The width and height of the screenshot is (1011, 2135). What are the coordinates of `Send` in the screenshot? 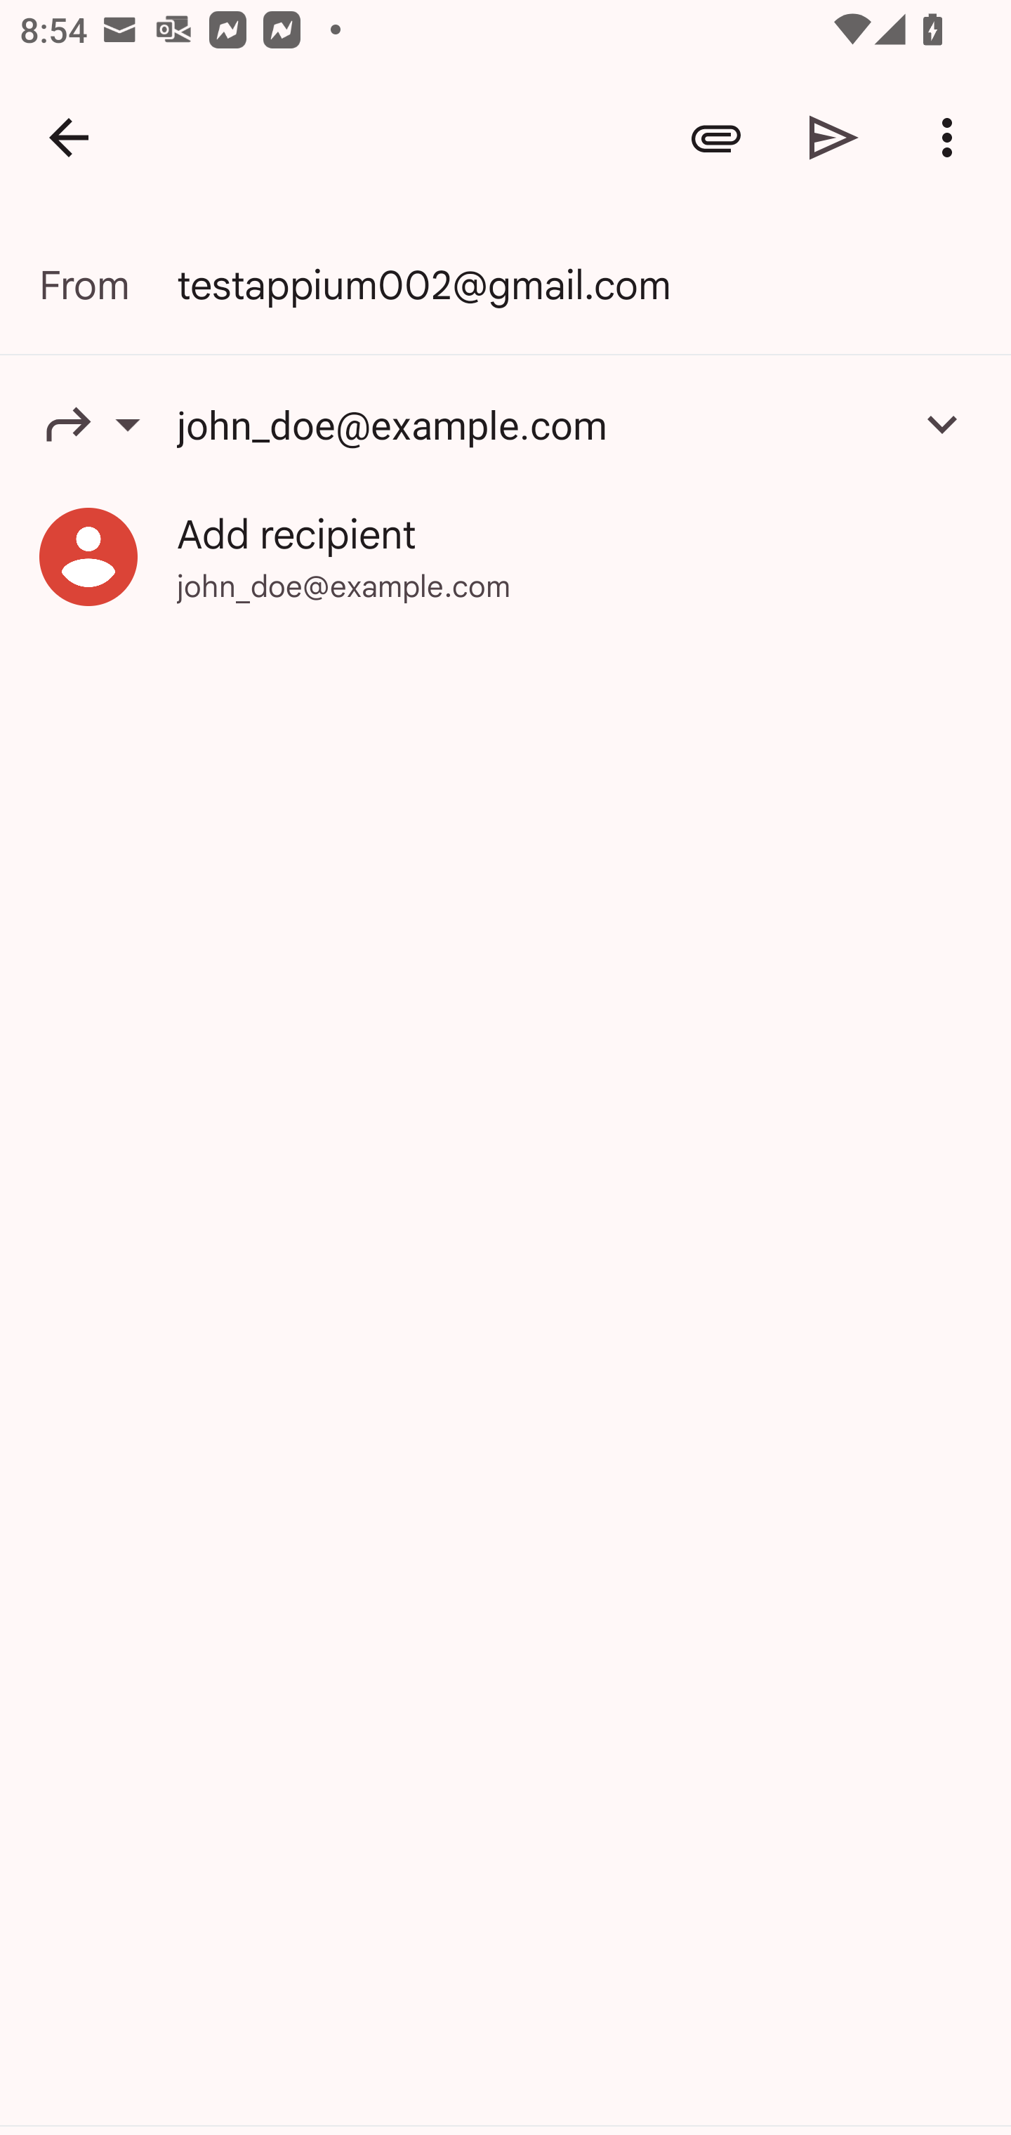 It's located at (834, 138).